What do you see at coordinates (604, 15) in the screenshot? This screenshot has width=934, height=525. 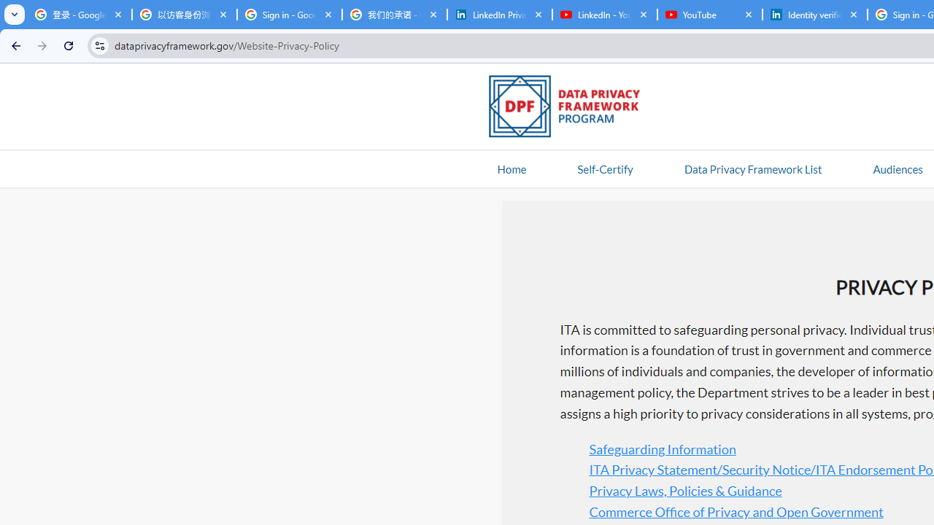 I see `LinkedIn - YouTube` at bounding box center [604, 15].